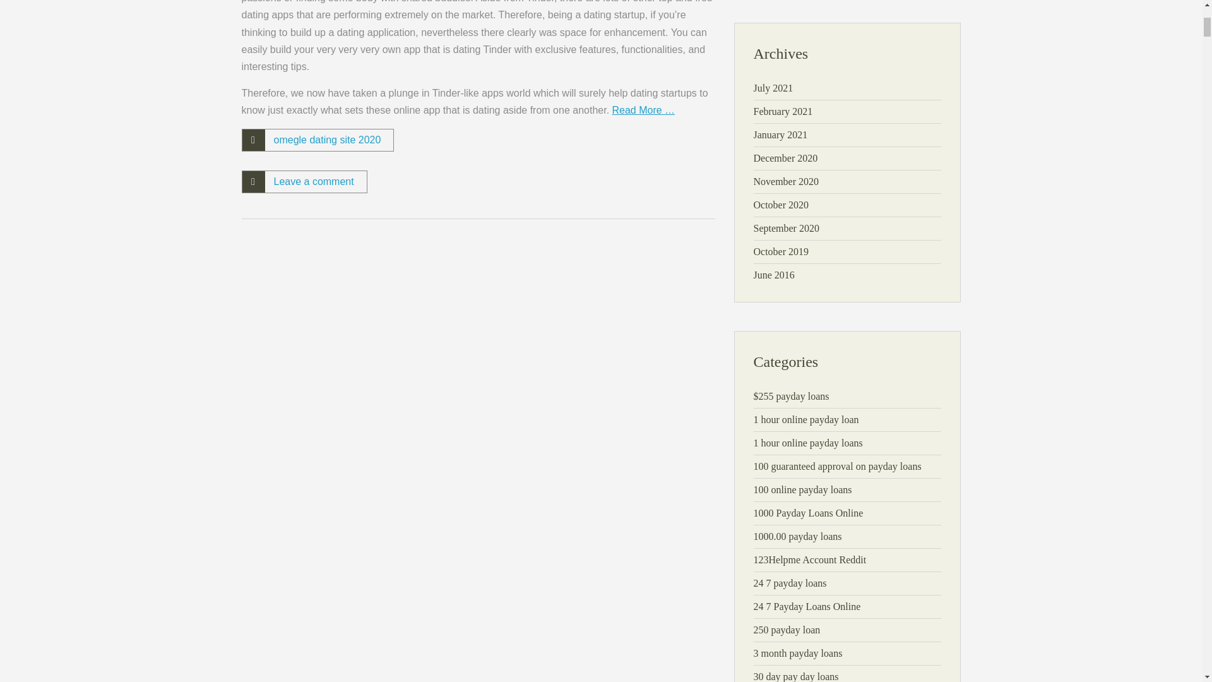  What do you see at coordinates (781, 205) in the screenshot?
I see `October 2020` at bounding box center [781, 205].